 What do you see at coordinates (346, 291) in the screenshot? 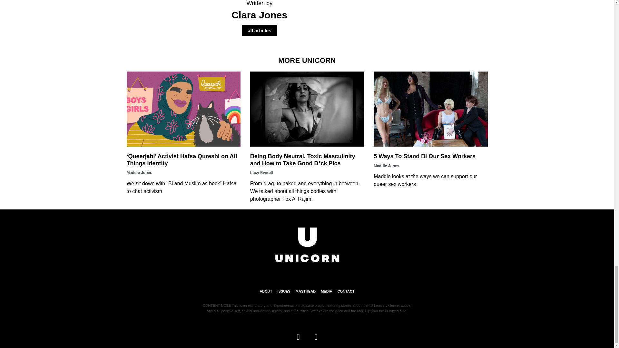
I see `CONTACT` at bounding box center [346, 291].